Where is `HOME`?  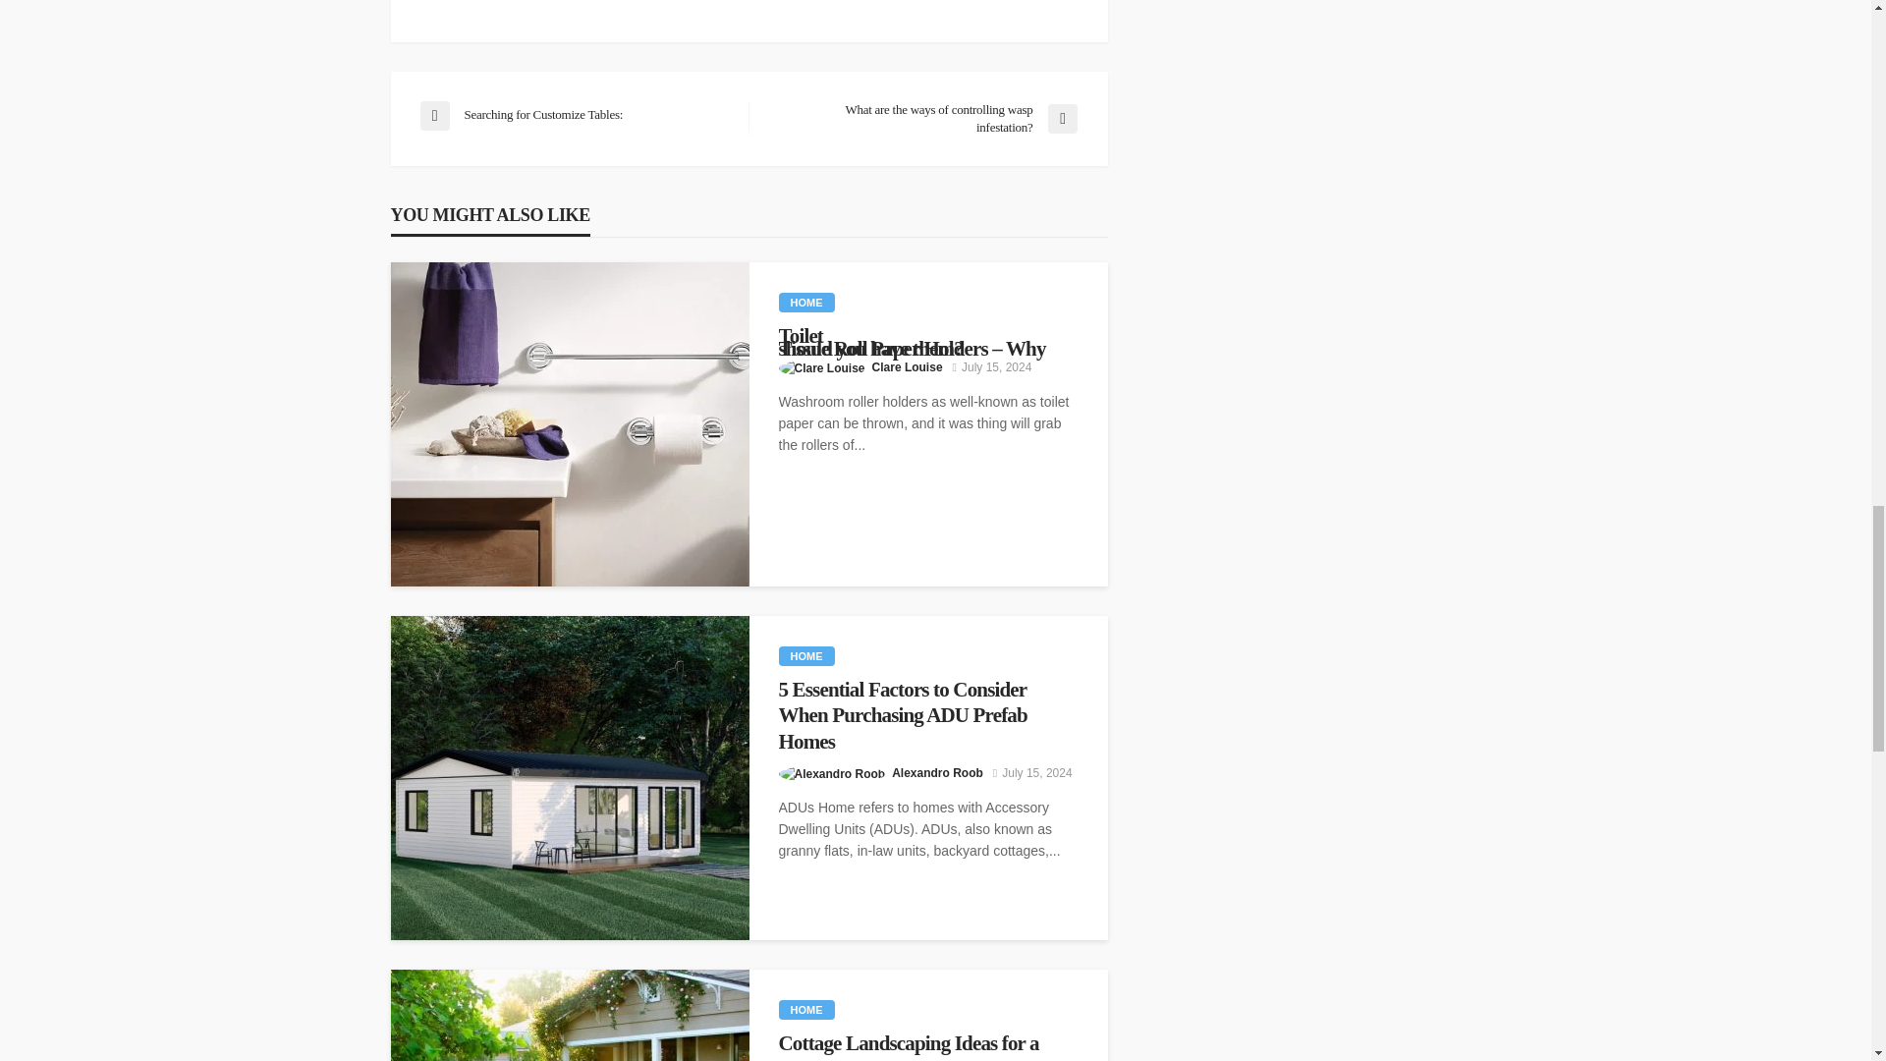 HOME is located at coordinates (805, 656).